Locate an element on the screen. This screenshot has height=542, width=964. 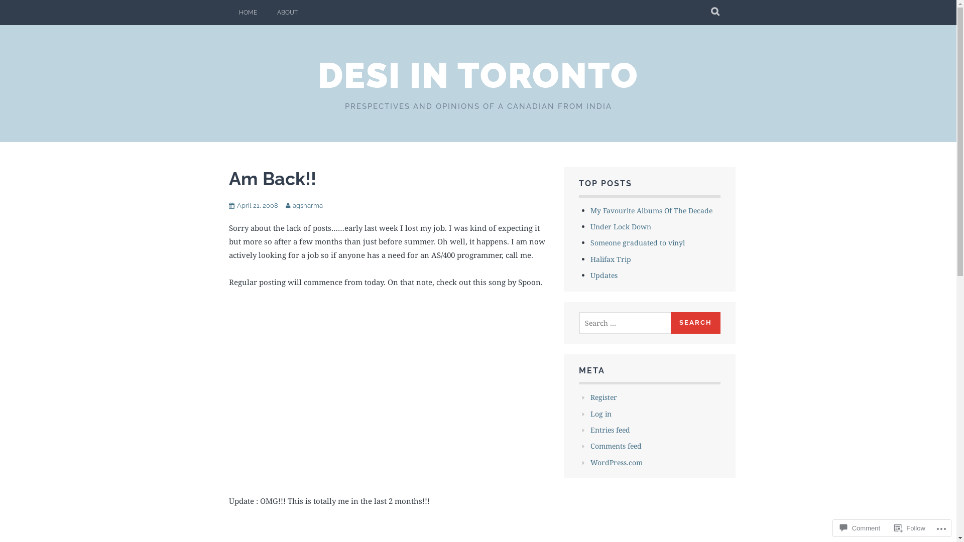
My Favourite Albums Of The Decade is located at coordinates (652, 211).